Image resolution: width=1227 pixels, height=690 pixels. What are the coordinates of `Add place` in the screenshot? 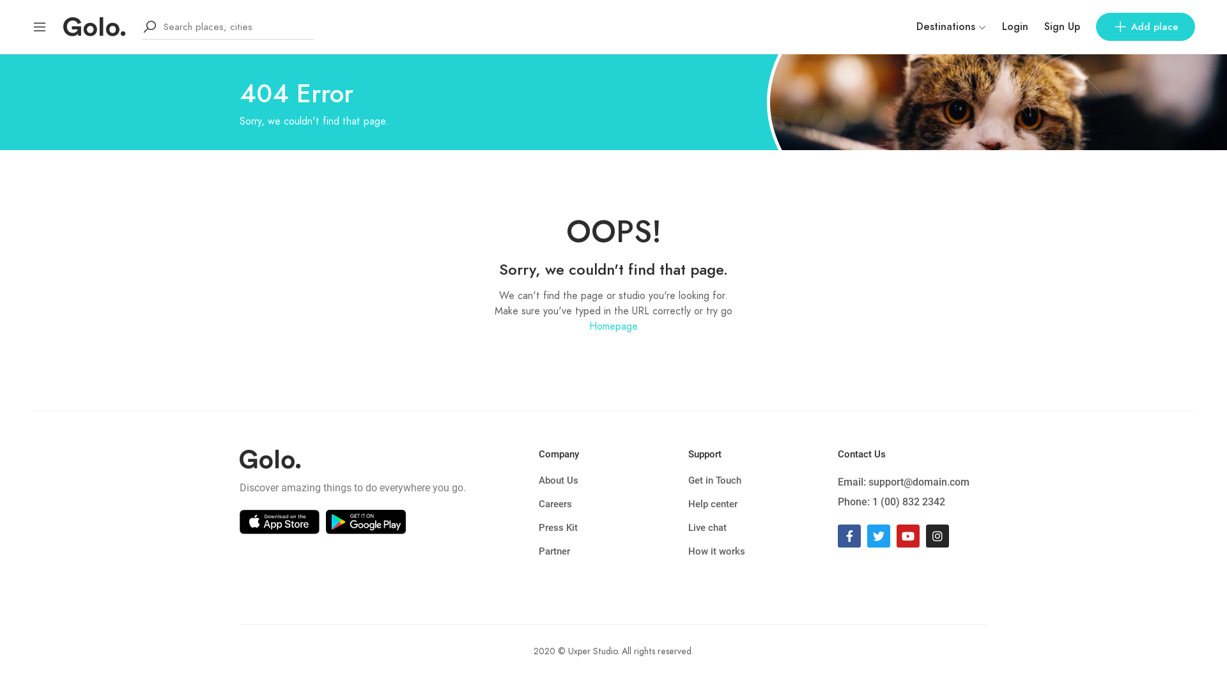 It's located at (1145, 27).